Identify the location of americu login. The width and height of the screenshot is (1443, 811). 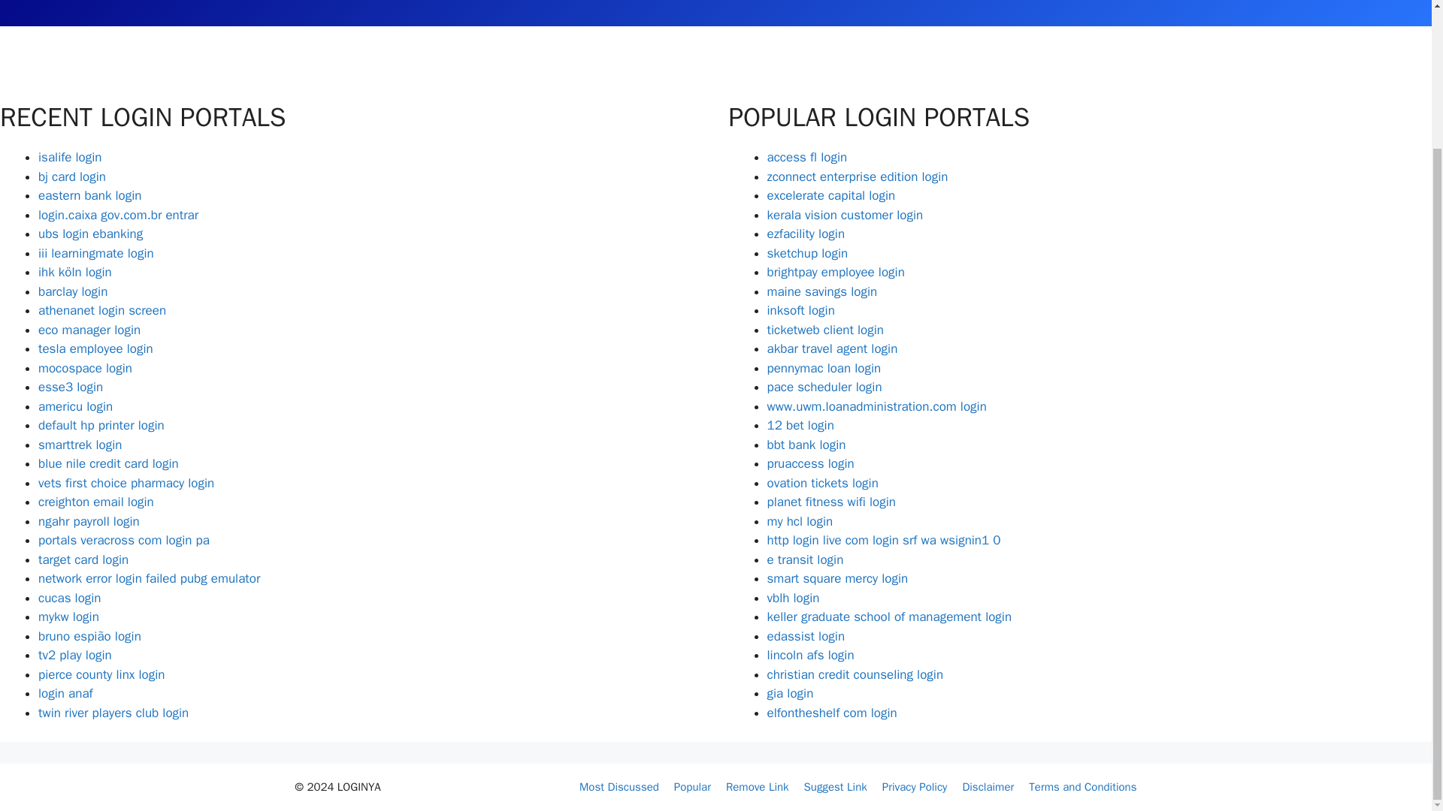
(75, 405).